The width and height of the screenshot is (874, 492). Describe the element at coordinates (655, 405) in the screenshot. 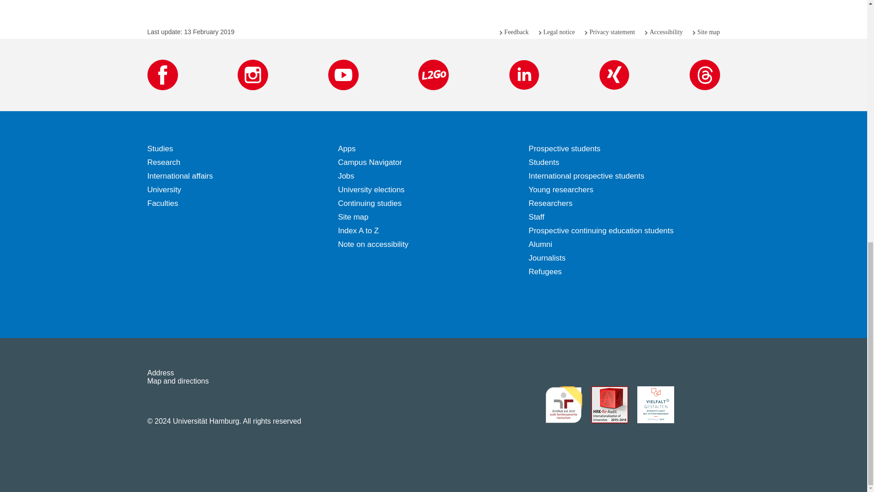

I see `Go to Diversity Audit` at that location.